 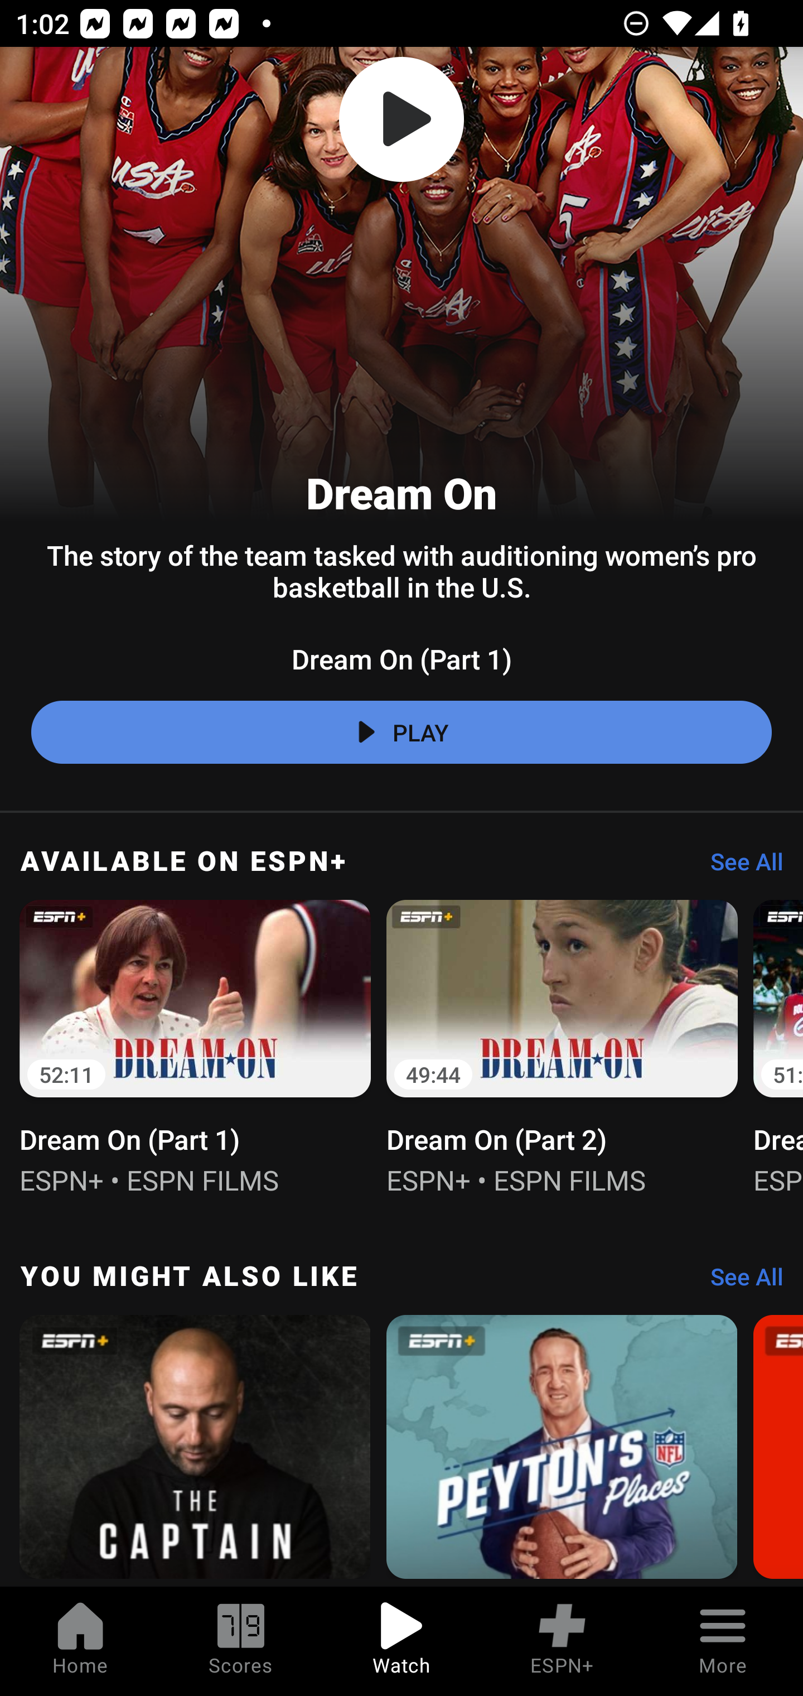 I want to click on 52:11 Dream On (Part 1) ESPN+ • ESPN FILMS, so click(x=195, y=1045).